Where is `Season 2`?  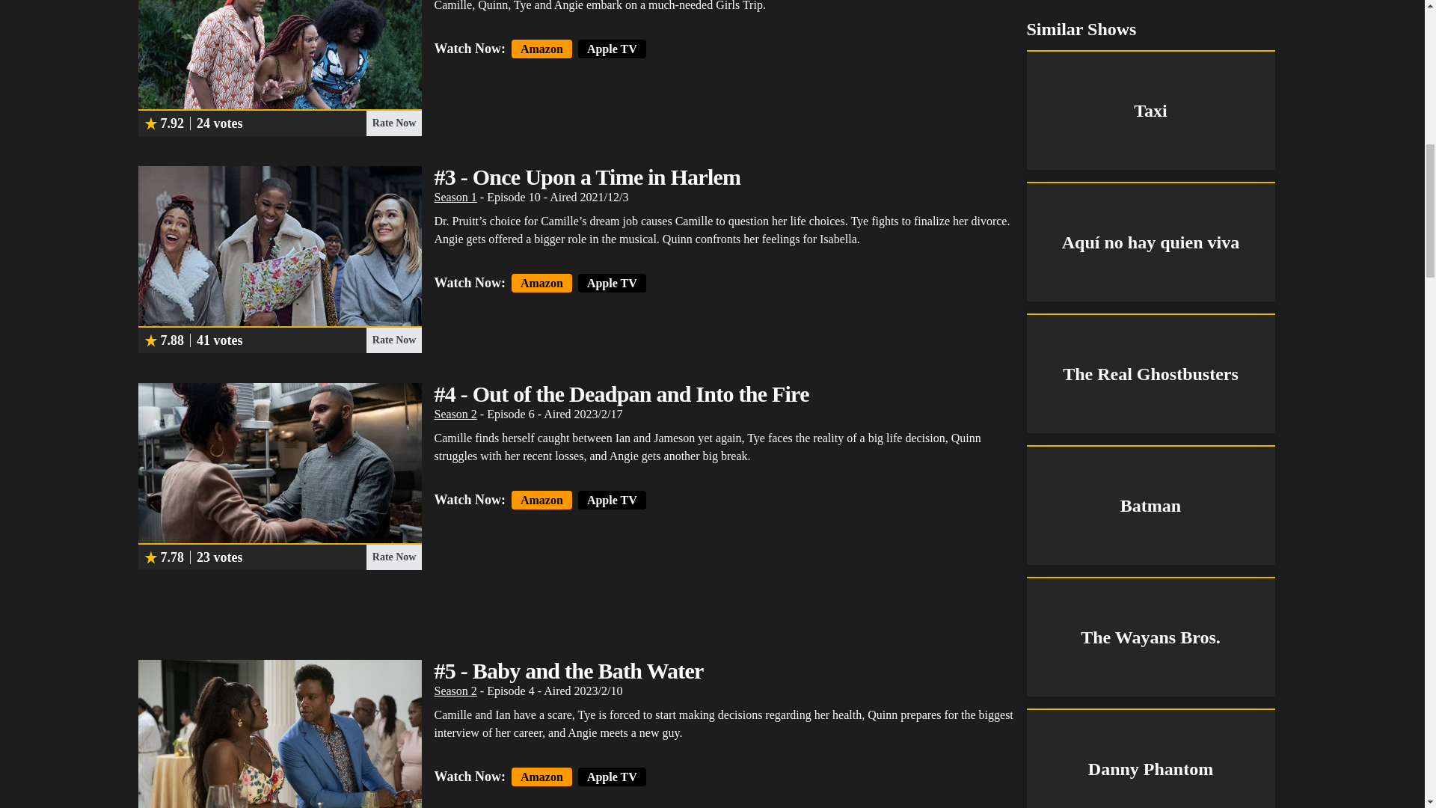 Season 2 is located at coordinates (455, 414).